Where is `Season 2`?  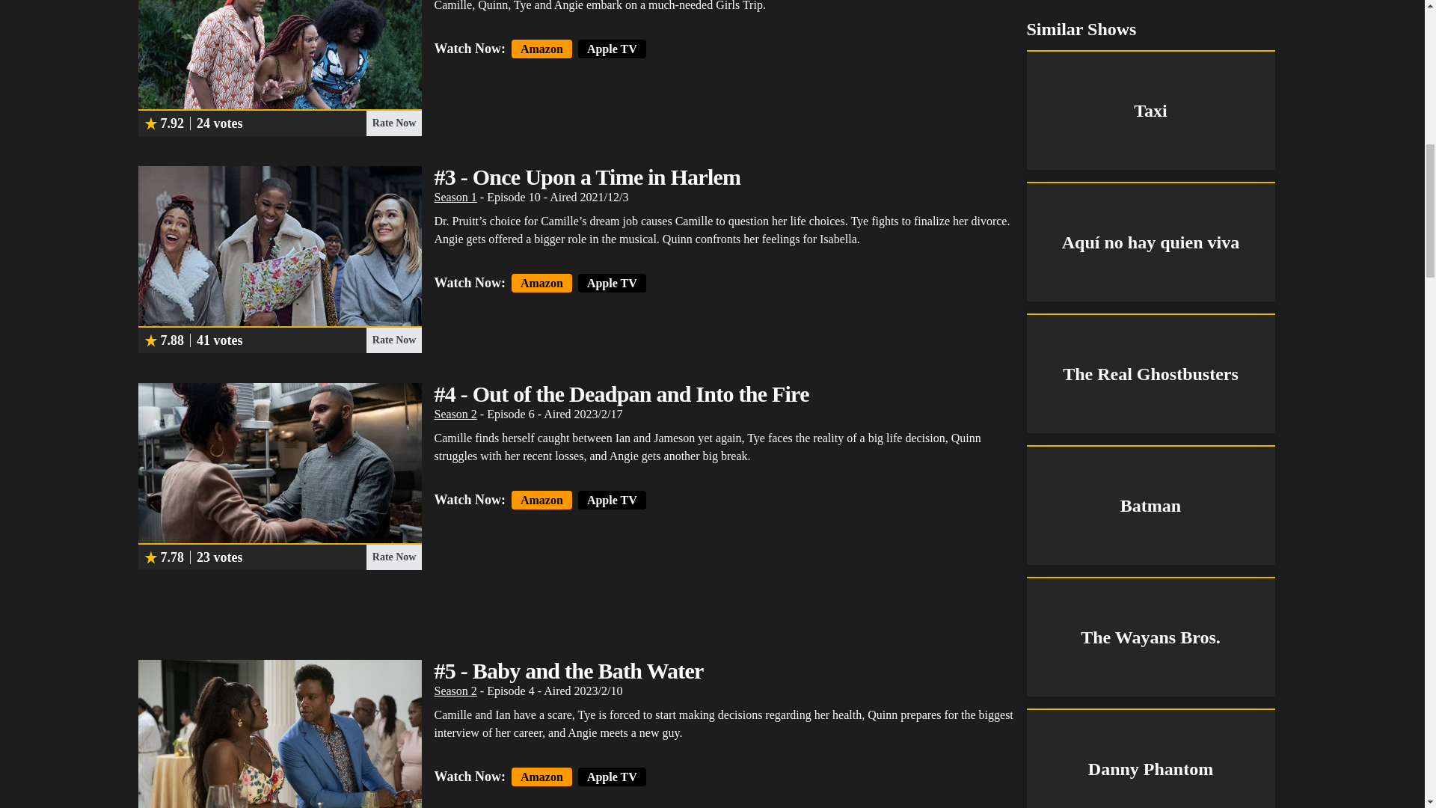 Season 2 is located at coordinates (455, 414).